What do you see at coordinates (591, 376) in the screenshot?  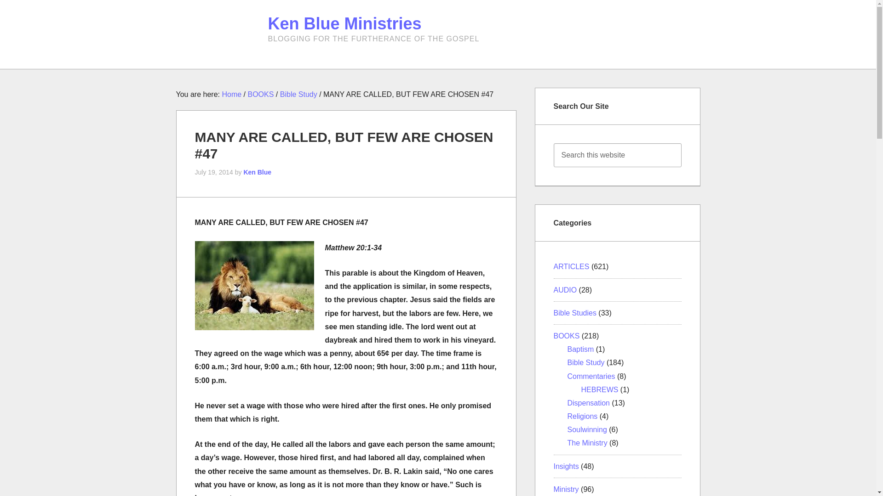 I see `Commentaries` at bounding box center [591, 376].